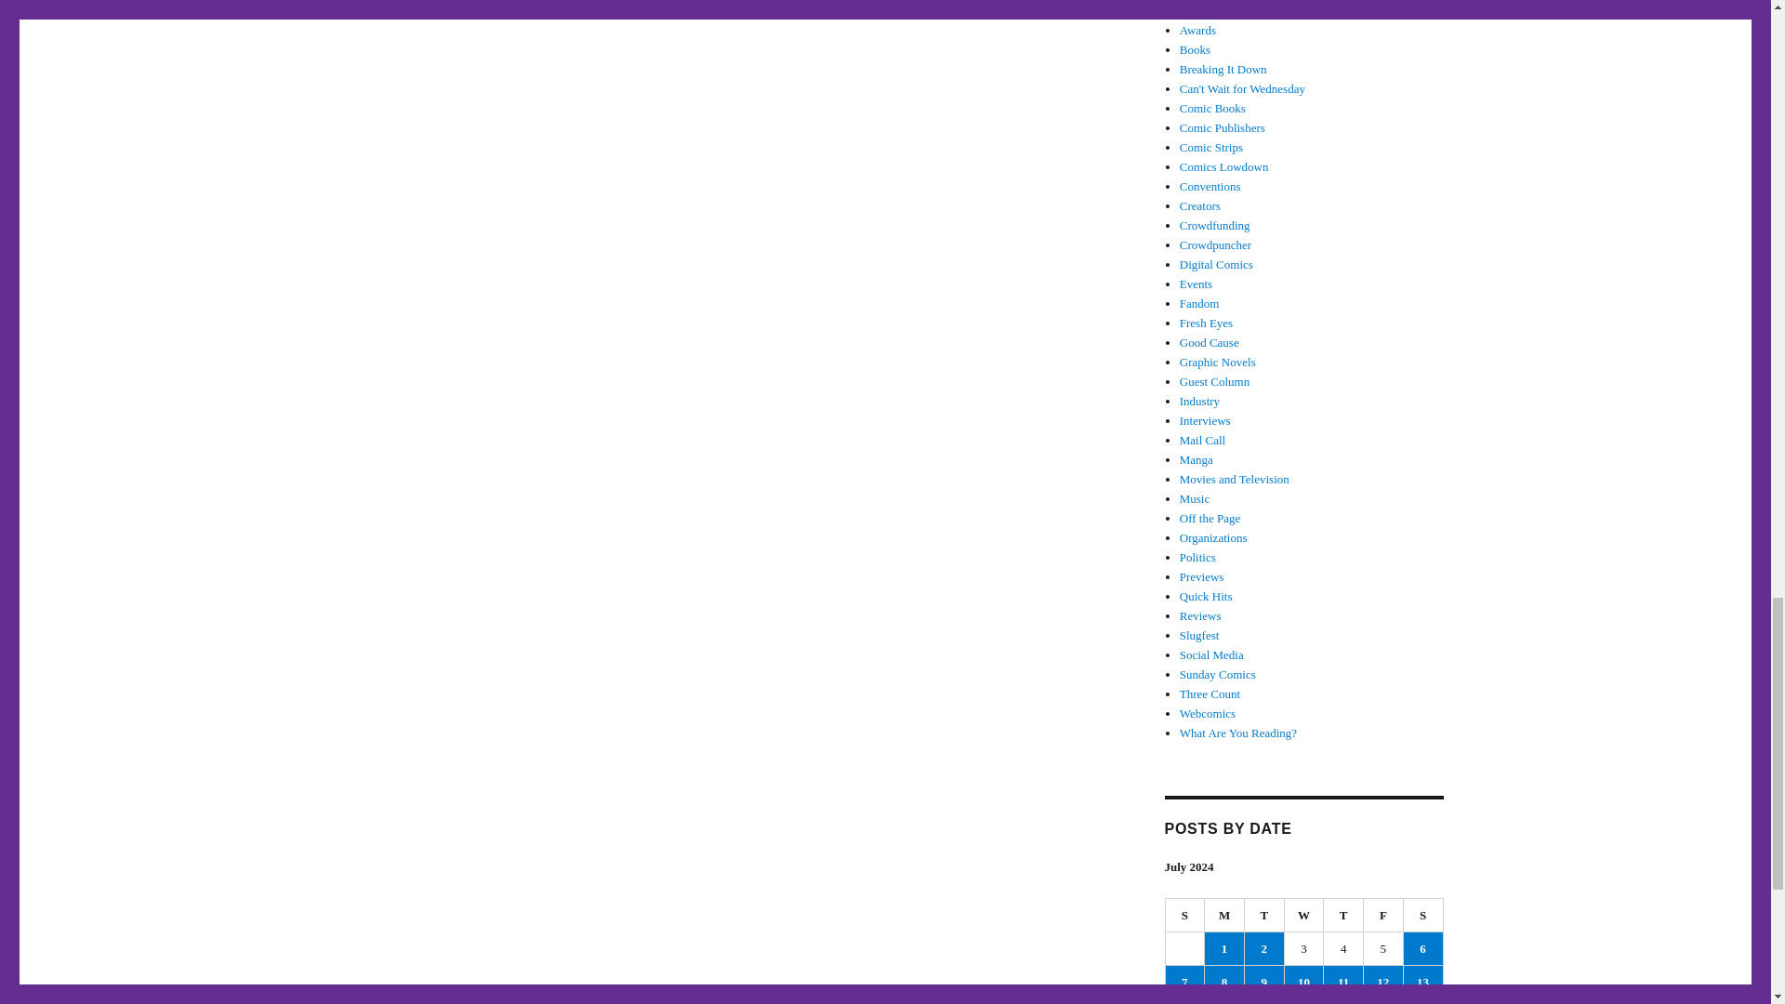 The width and height of the screenshot is (1785, 1004). I want to click on Thursday, so click(1343, 915).